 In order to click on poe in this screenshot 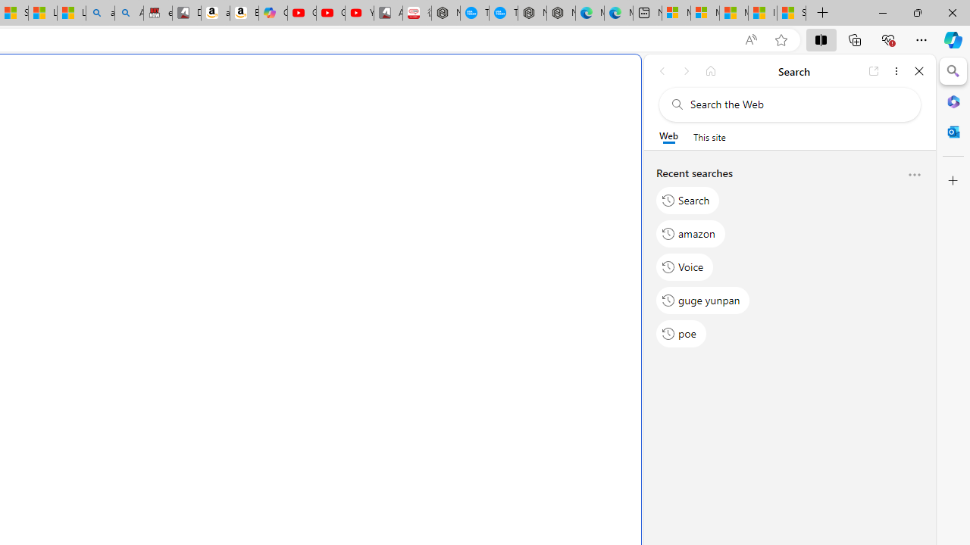, I will do `click(681, 334)`.